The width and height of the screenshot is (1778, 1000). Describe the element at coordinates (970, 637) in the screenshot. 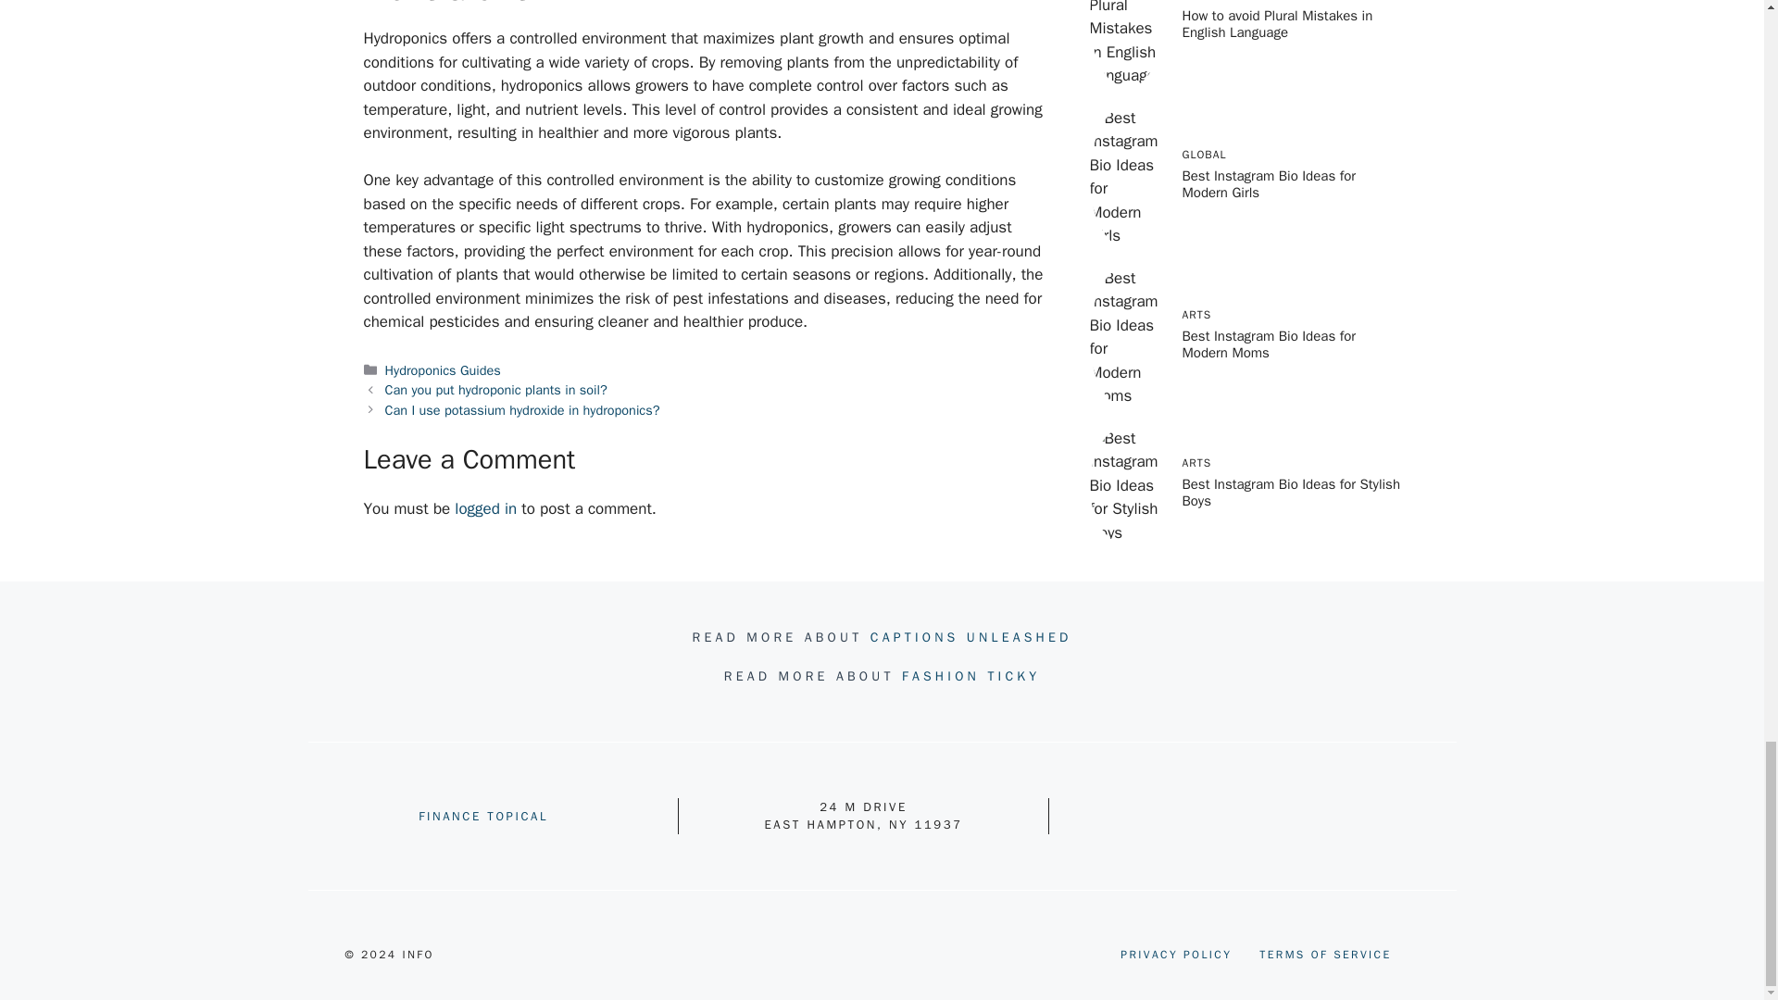

I see `CAPTIONS UNLEASHED` at that location.